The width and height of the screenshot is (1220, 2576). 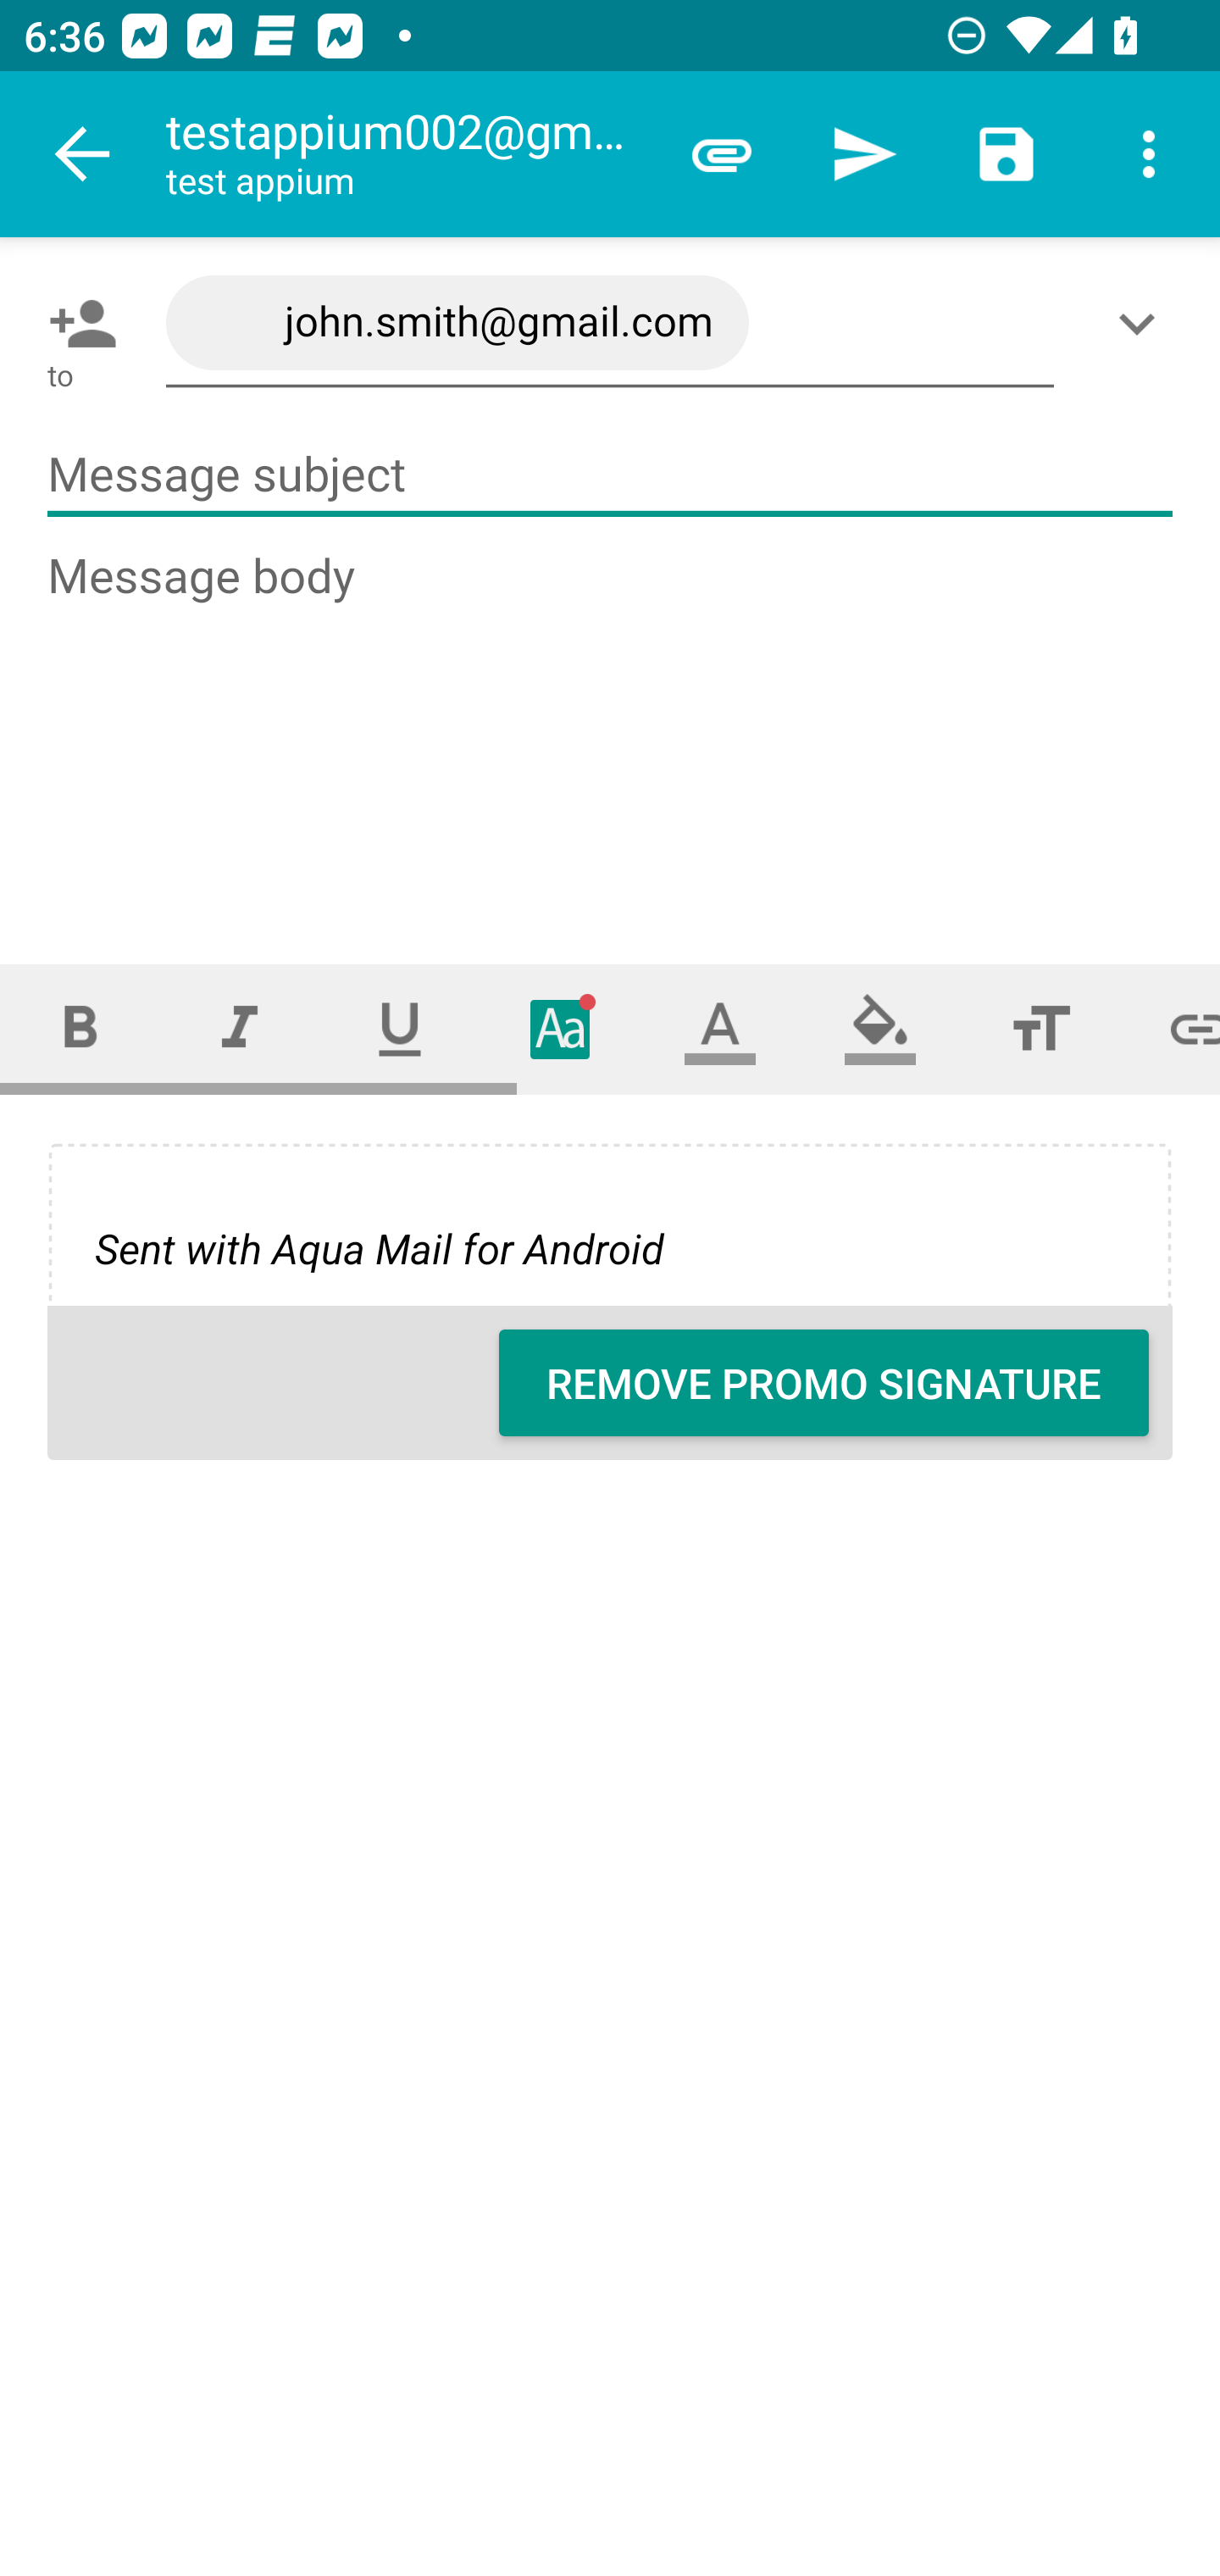 I want to click on Bold, so click(x=80, y=1029).